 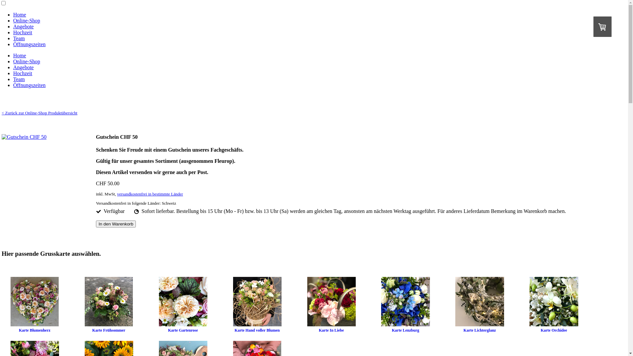 What do you see at coordinates (35, 330) in the screenshot?
I see `Karte Blumenherz` at bounding box center [35, 330].